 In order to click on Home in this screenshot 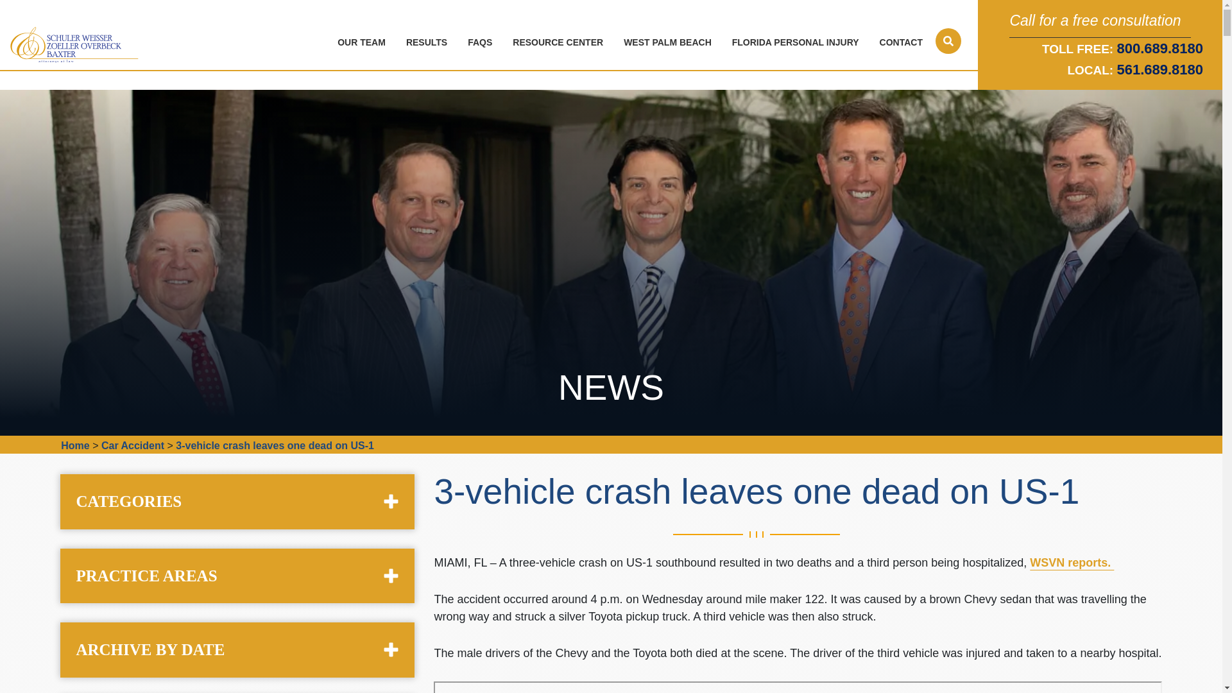, I will do `click(74, 445)`.